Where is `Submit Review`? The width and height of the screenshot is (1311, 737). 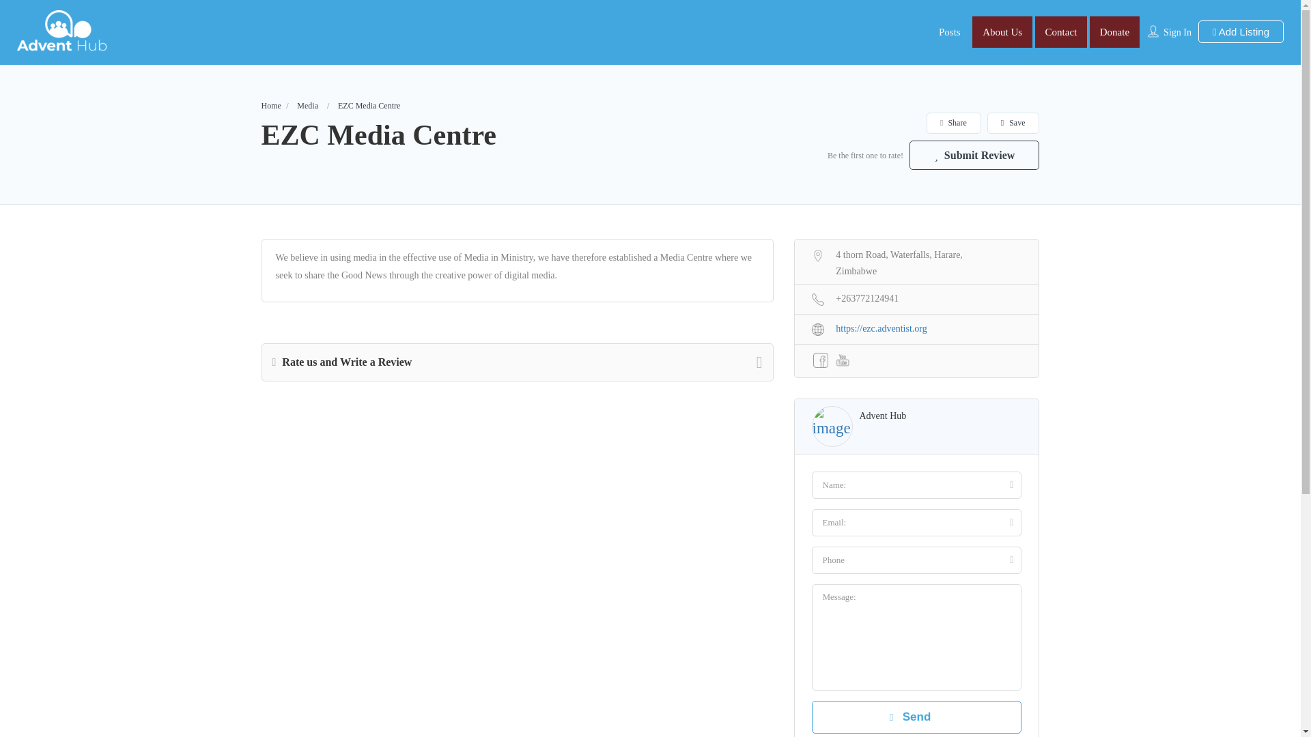
Submit Review is located at coordinates (974, 156).